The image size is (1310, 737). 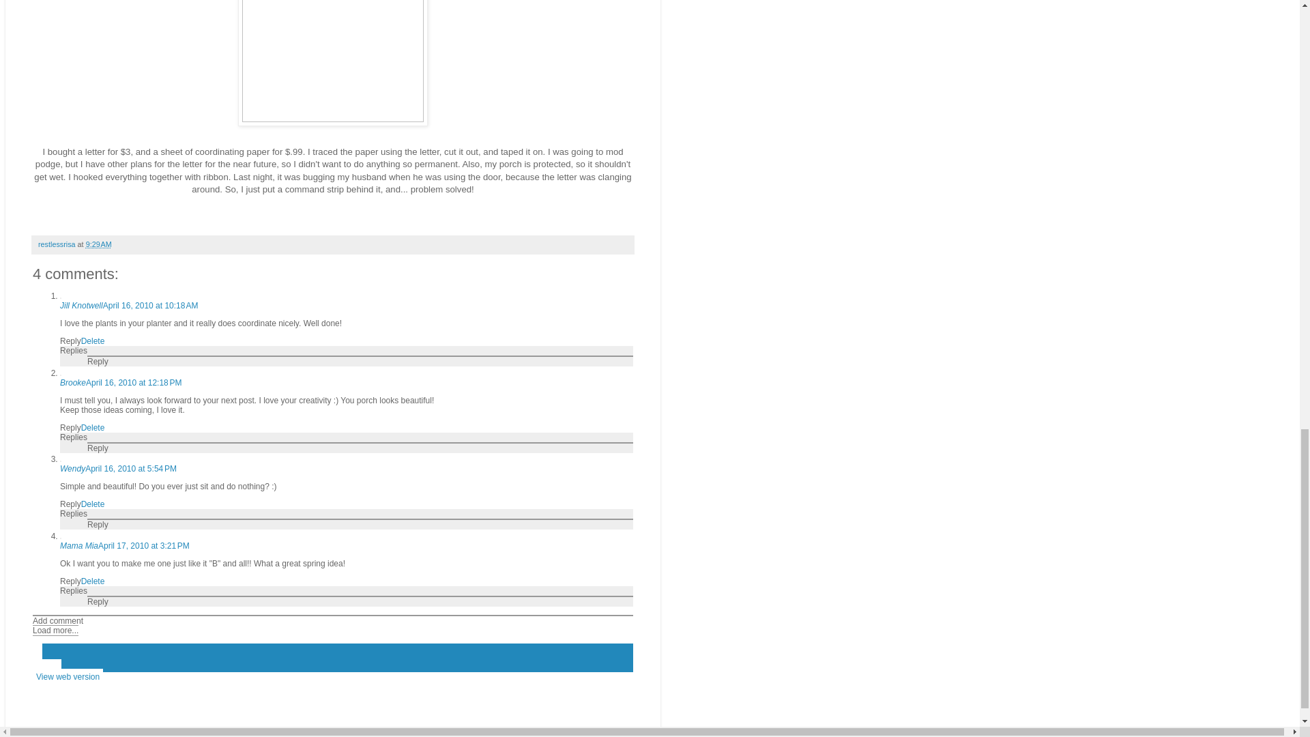 I want to click on Delete, so click(x=93, y=581).